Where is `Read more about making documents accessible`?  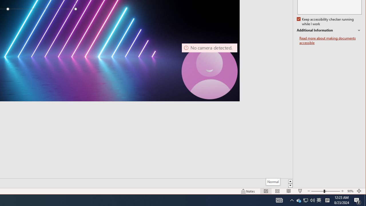
Read more about making documents accessible is located at coordinates (312, 200).